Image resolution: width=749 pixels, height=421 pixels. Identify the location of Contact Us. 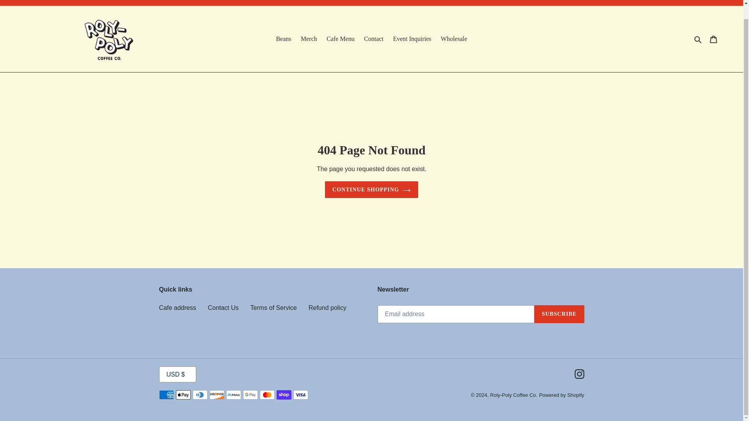
(223, 308).